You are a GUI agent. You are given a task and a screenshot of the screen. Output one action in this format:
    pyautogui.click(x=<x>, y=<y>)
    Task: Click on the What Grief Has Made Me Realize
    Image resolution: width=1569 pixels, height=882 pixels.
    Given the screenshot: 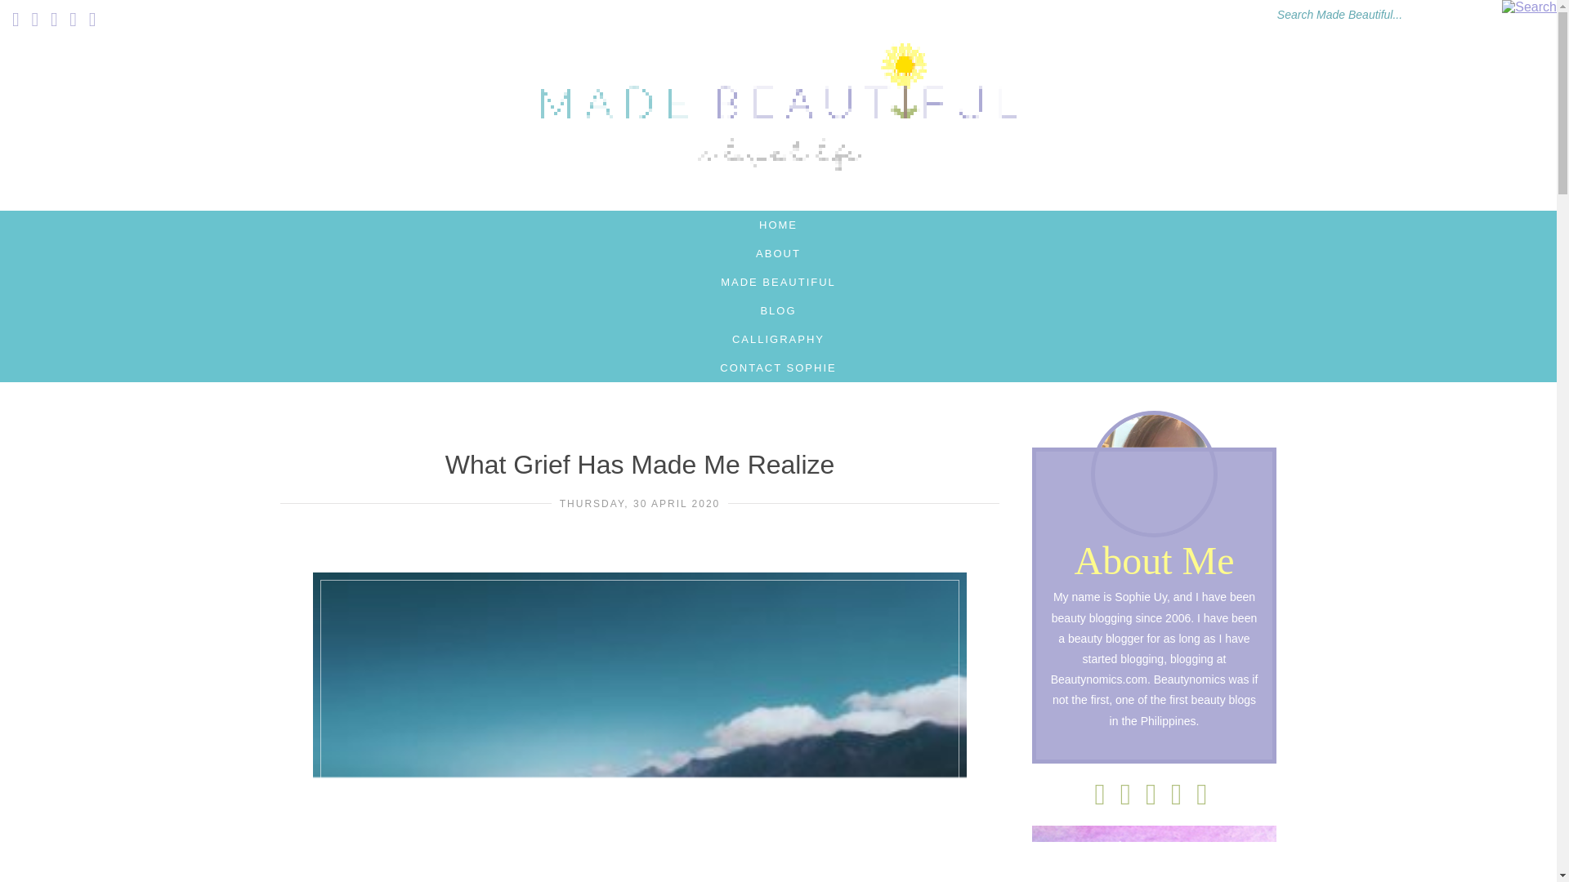 What is the action you would take?
    pyautogui.click(x=640, y=464)
    